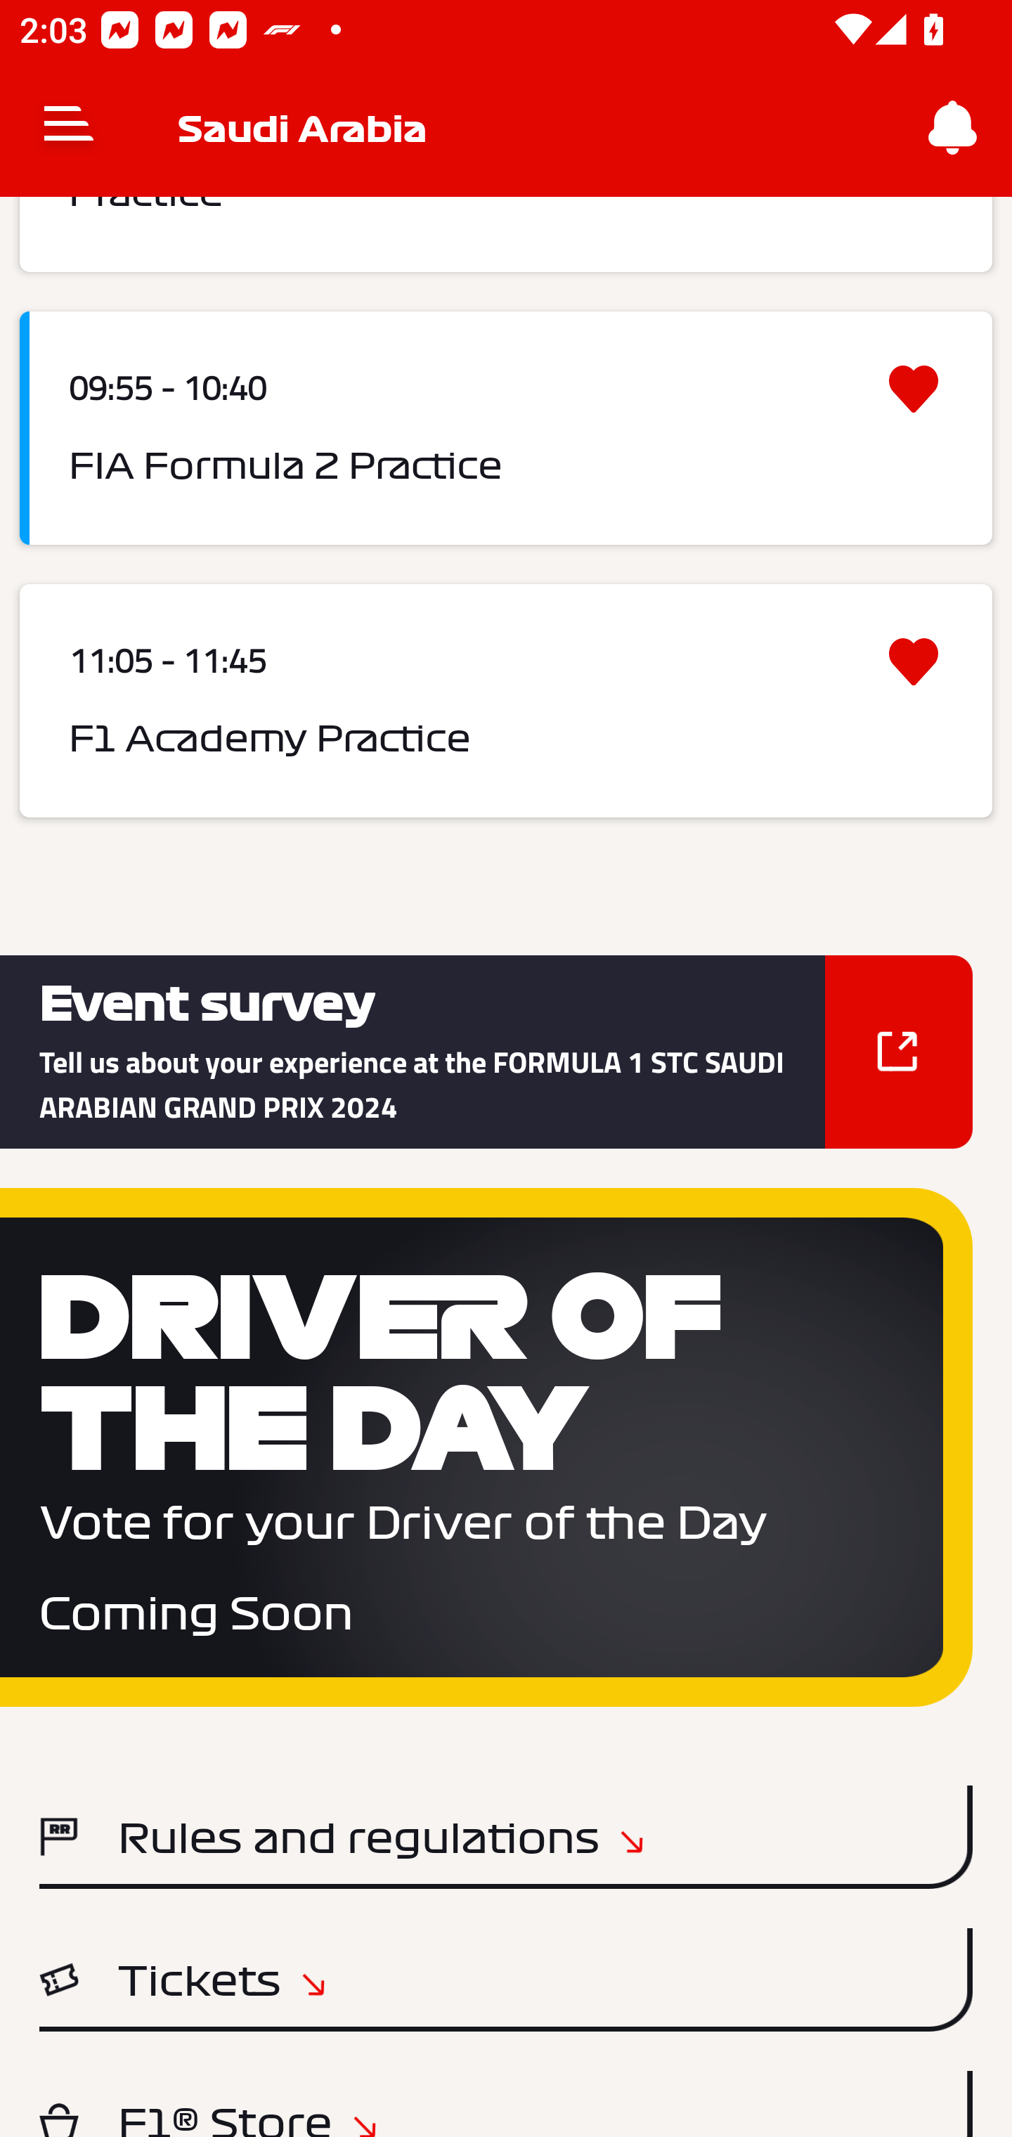 This screenshot has width=1012, height=2137. Describe the element at coordinates (506, 700) in the screenshot. I see `11:05 - 11:45 F1 Academy Practice` at that location.